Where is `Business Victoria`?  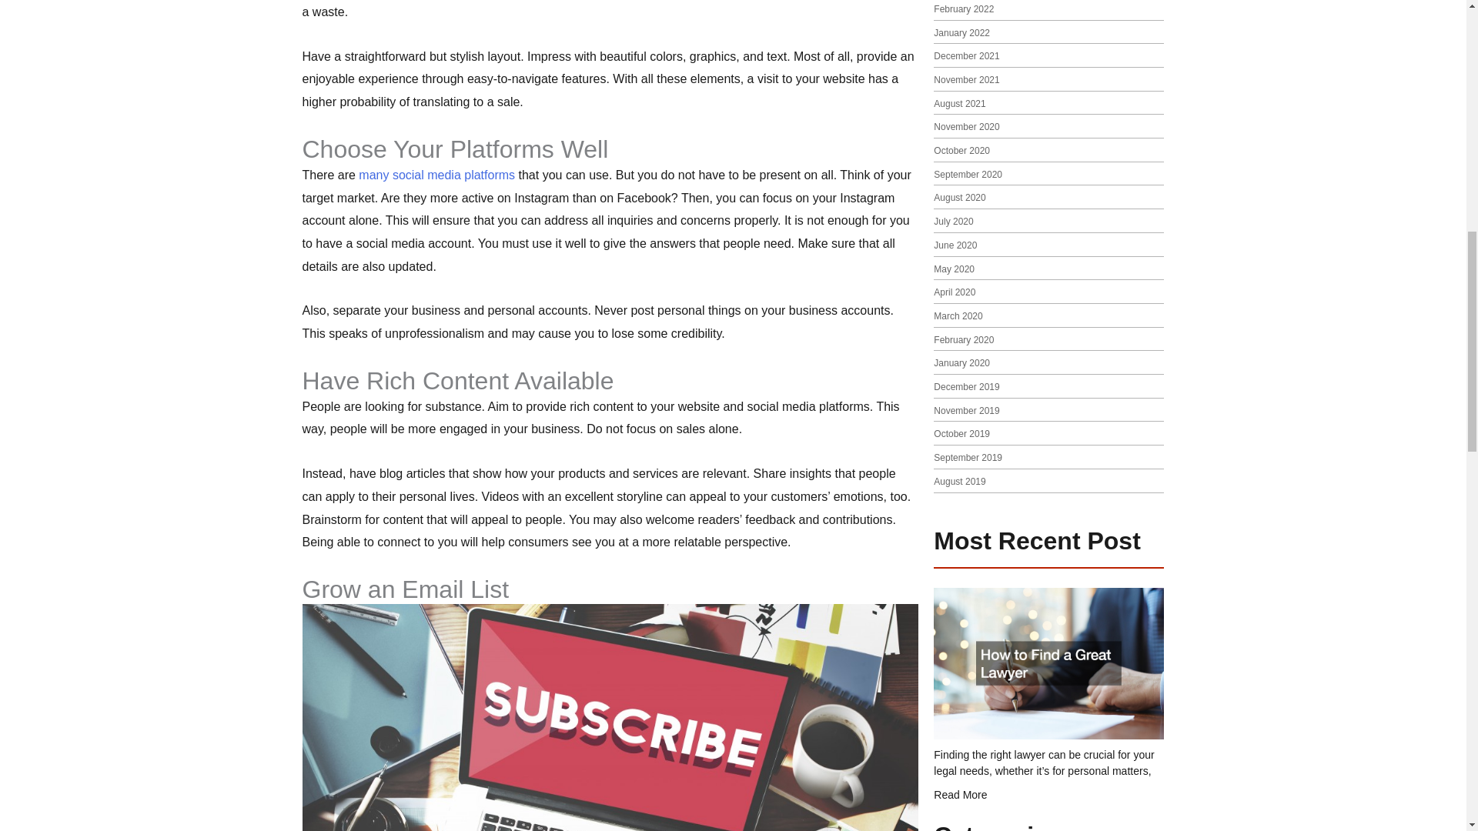
Business Victoria is located at coordinates (436, 175).